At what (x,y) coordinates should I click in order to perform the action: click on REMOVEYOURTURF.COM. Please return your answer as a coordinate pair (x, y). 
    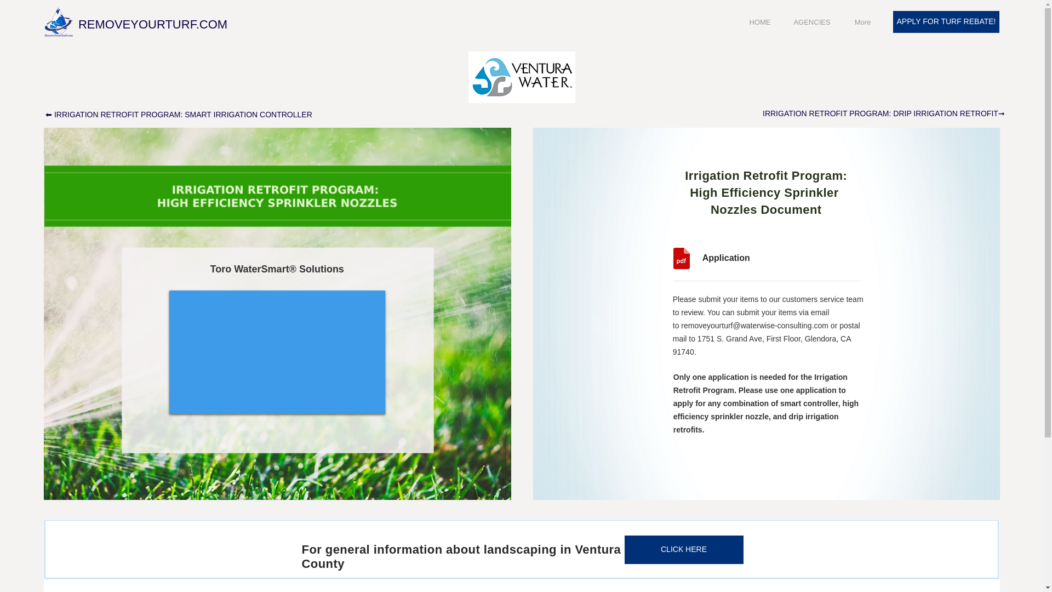
    Looking at the image, I should click on (153, 24).